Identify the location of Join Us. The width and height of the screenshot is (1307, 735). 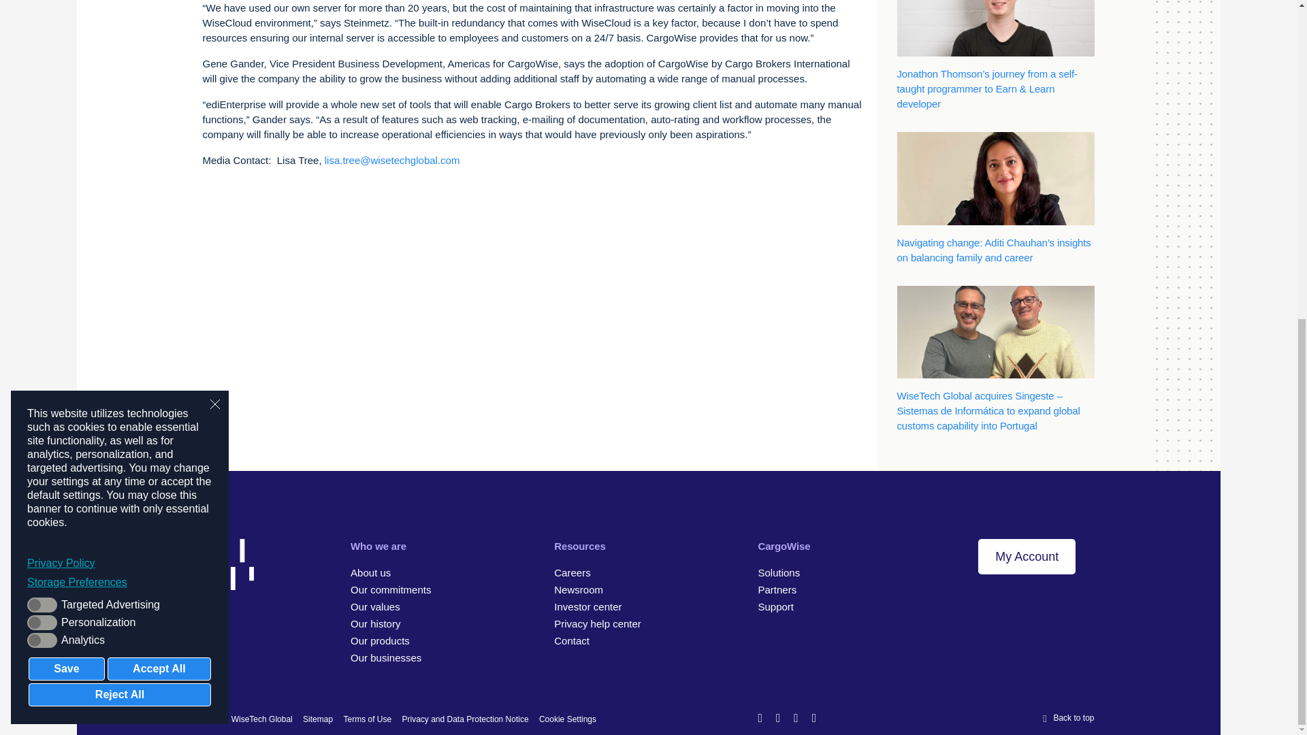
(572, 572).